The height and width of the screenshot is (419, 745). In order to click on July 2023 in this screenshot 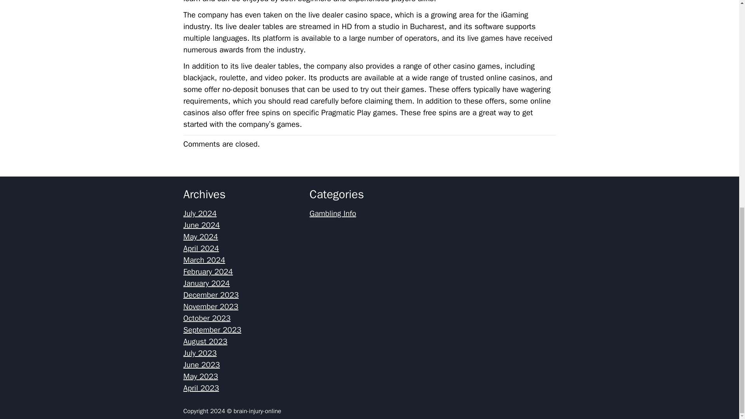, I will do `click(200, 353)`.